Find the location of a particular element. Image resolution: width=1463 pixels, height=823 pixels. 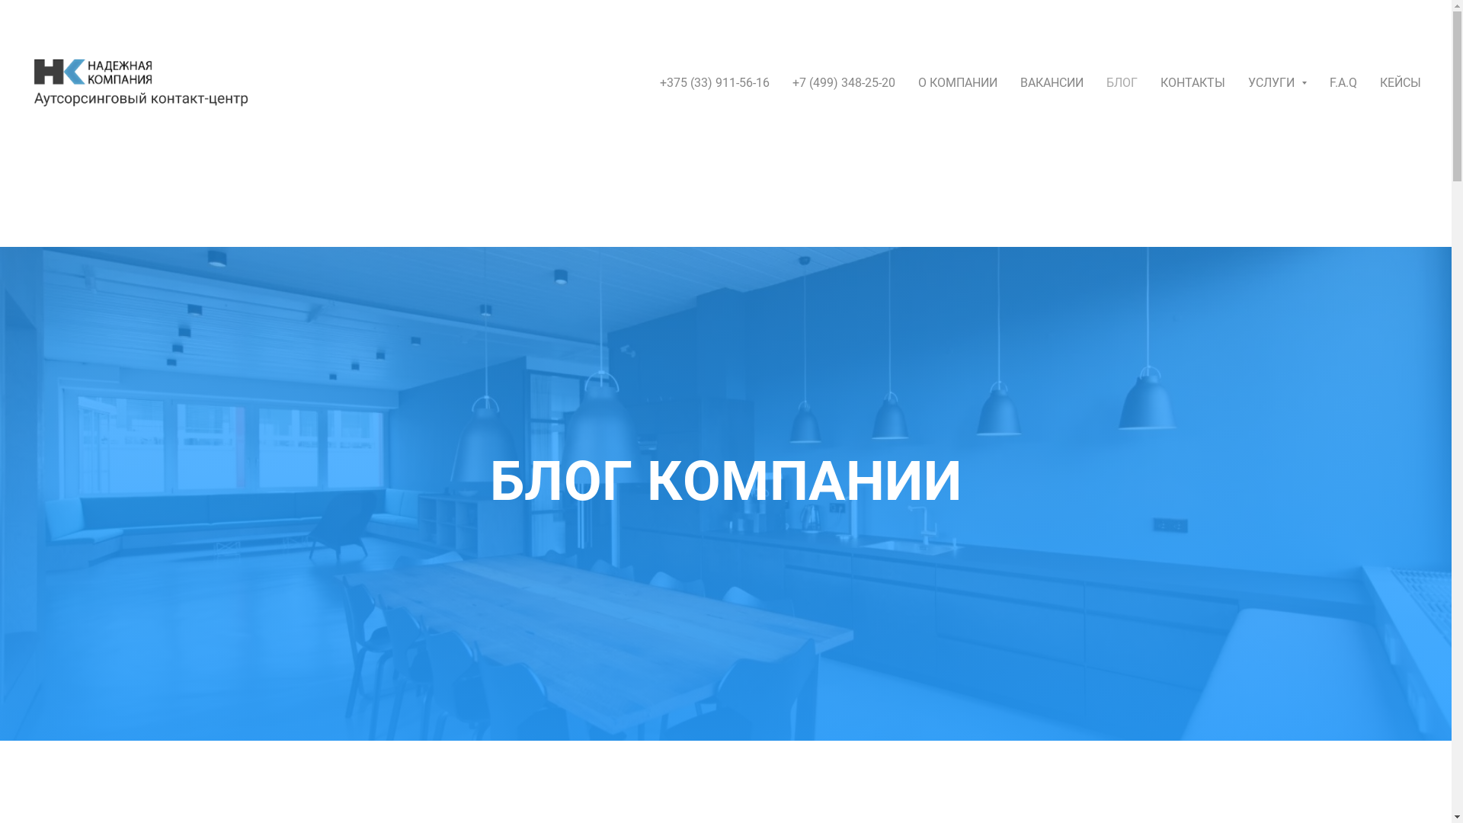

+7 (499) 348-25-20 is located at coordinates (844, 82).